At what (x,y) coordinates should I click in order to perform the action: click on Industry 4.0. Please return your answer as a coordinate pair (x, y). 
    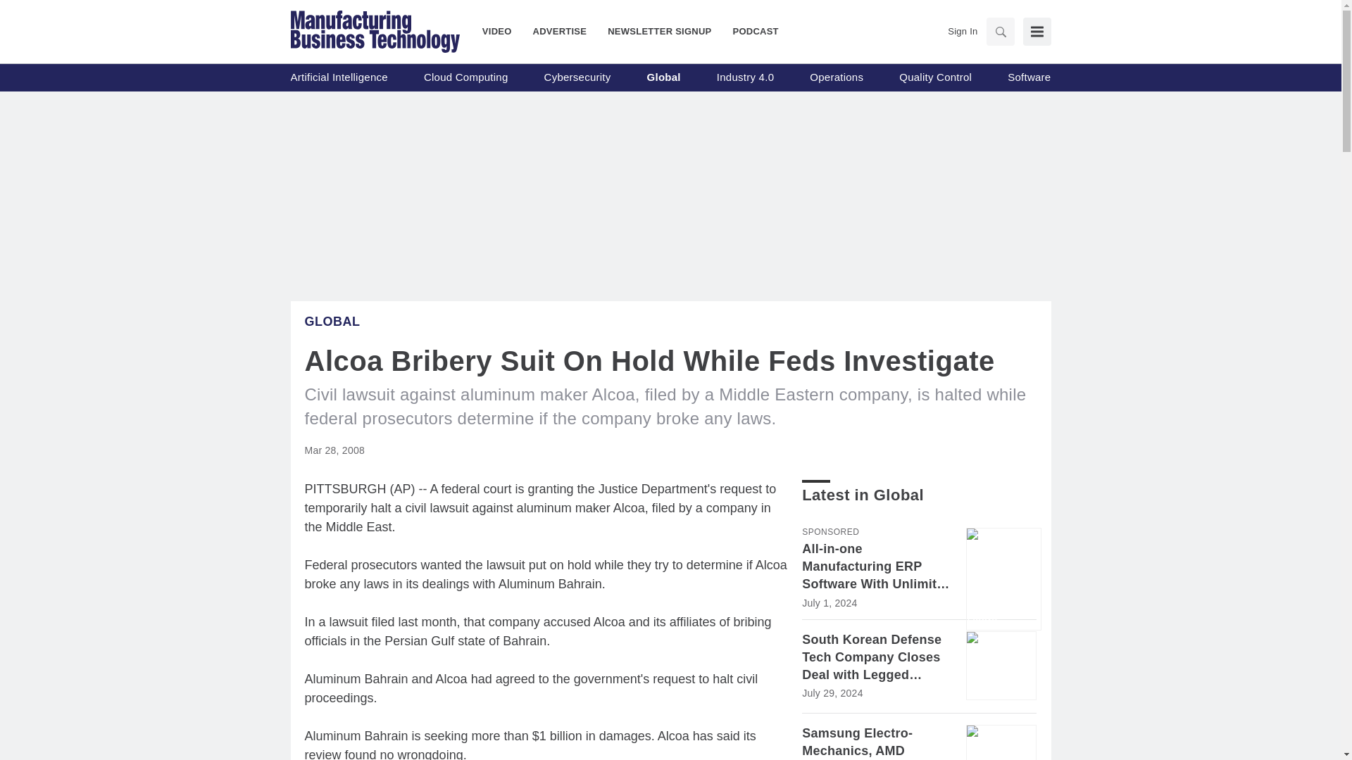
    Looking at the image, I should click on (745, 77).